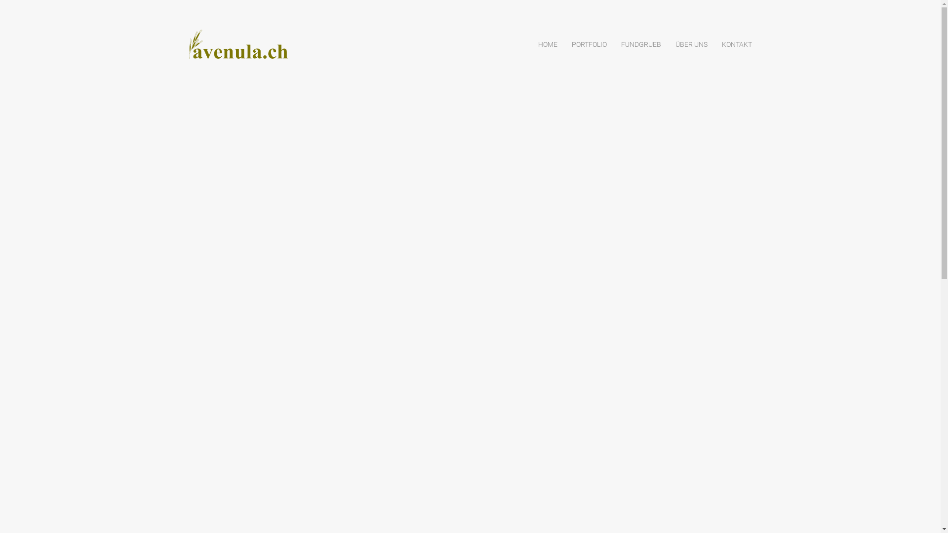  Describe the element at coordinates (725, 82) in the screenshot. I see `Suche` at that location.